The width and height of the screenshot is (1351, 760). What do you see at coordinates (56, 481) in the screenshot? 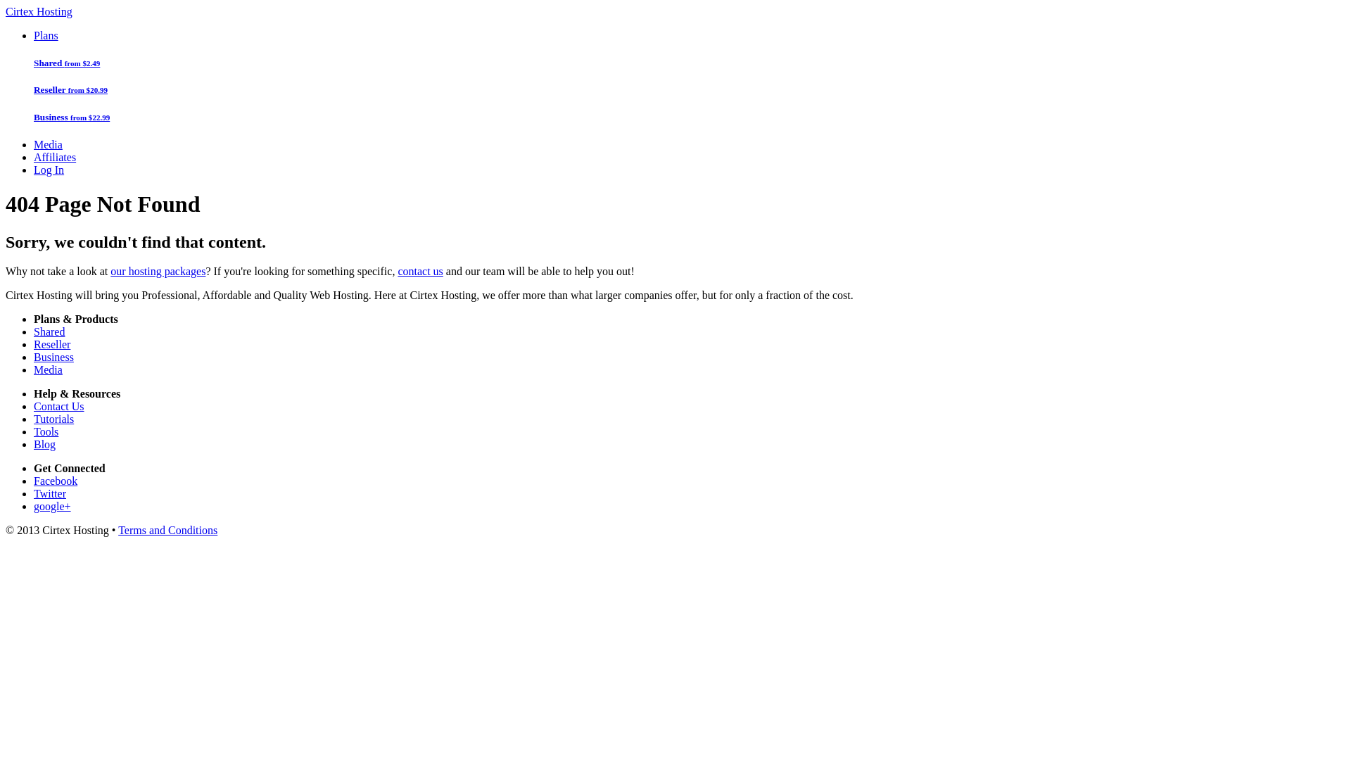
I see `Facebook` at bounding box center [56, 481].